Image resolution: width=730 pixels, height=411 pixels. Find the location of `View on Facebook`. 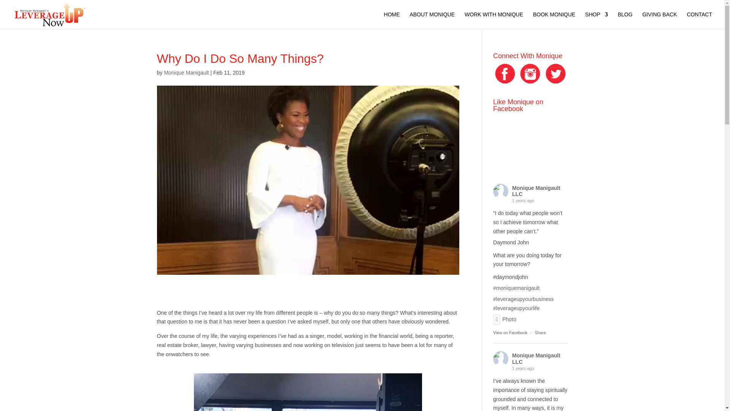

View on Facebook is located at coordinates (510, 333).